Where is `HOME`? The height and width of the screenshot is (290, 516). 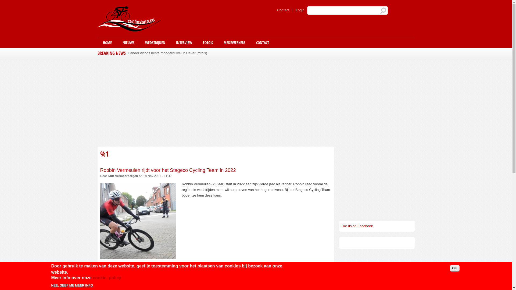
HOME is located at coordinates (107, 43).